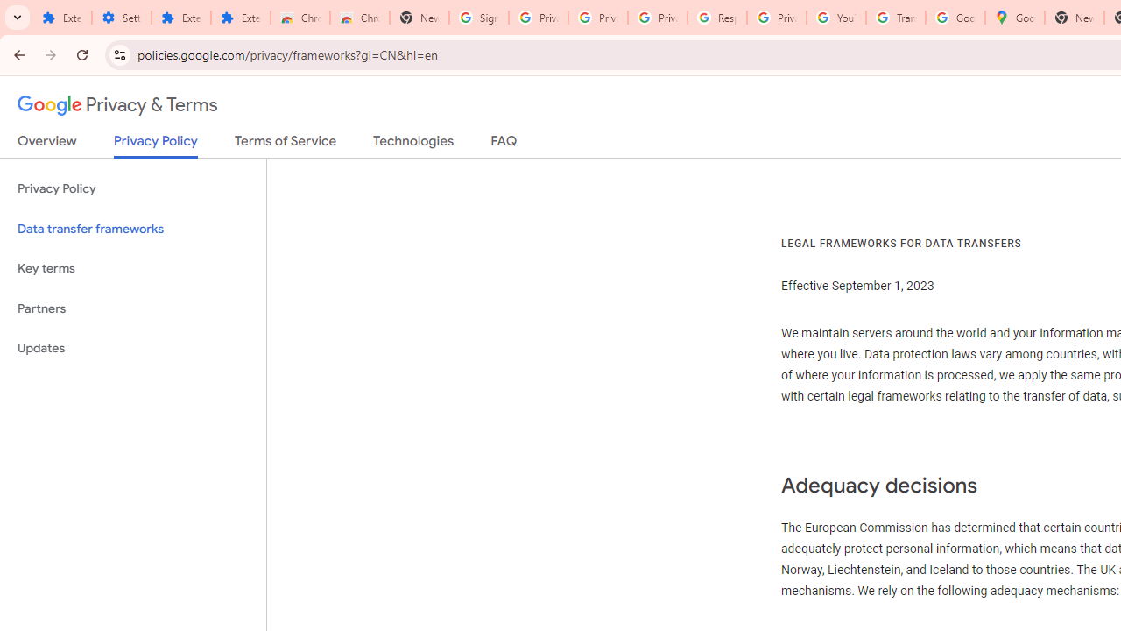  What do you see at coordinates (240, 18) in the screenshot?
I see `Extensions` at bounding box center [240, 18].